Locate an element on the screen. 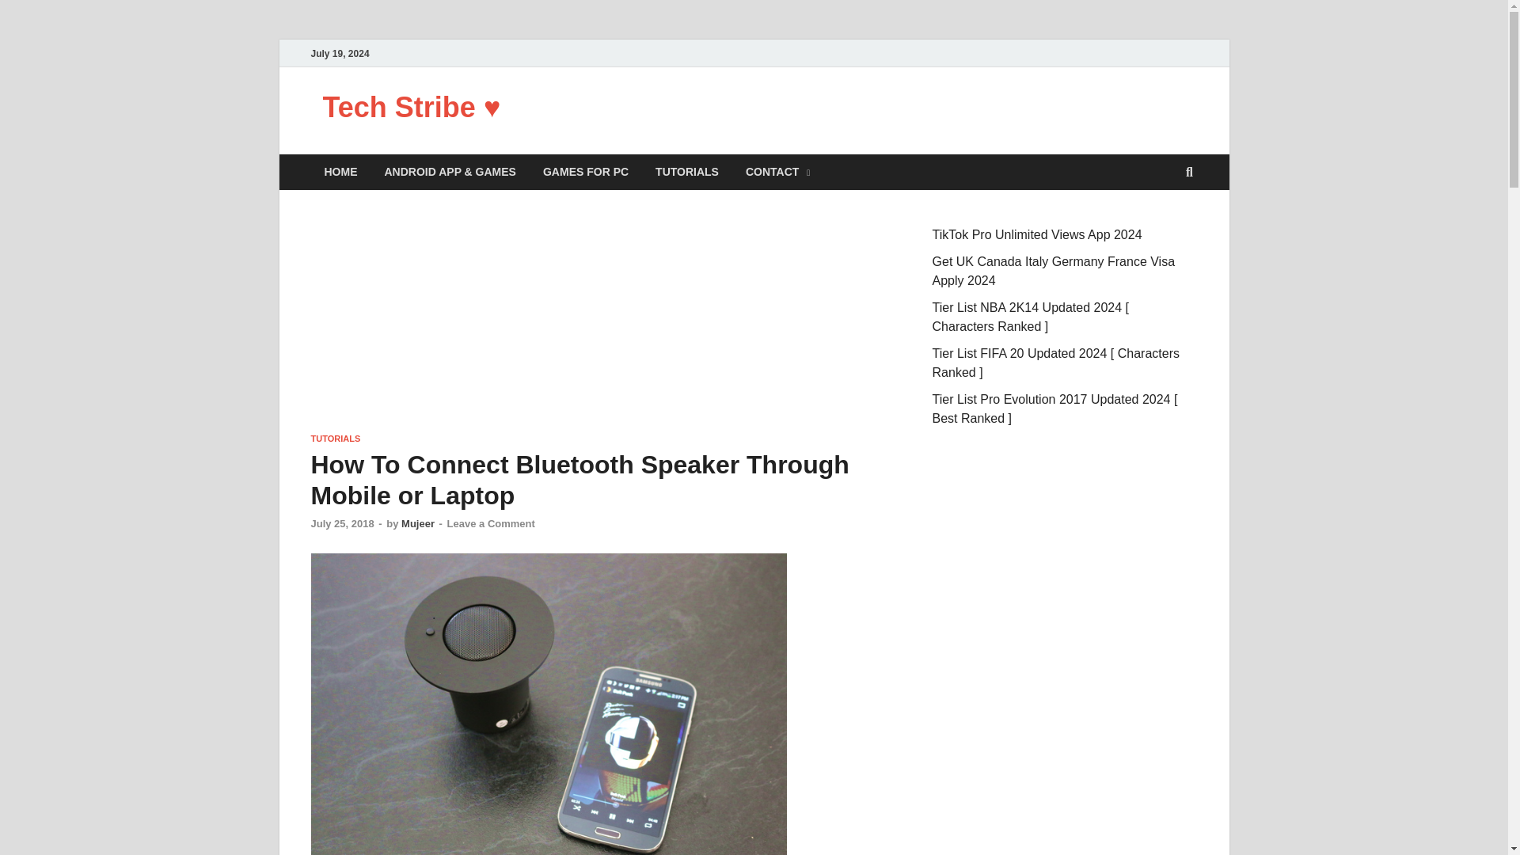 This screenshot has height=855, width=1520. Mujeer is located at coordinates (418, 523).